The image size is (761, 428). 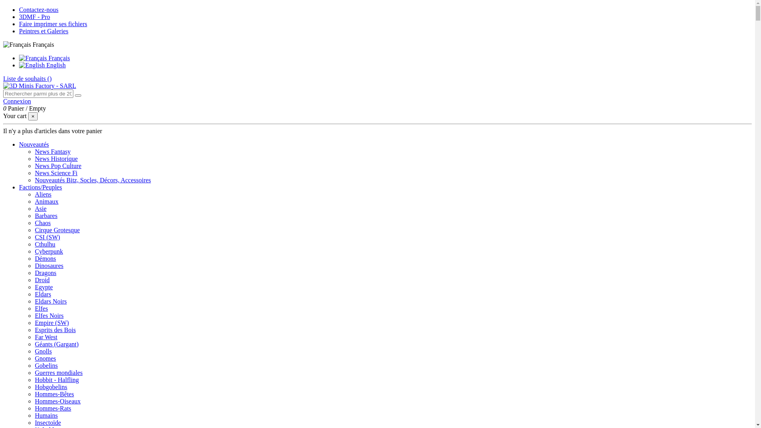 What do you see at coordinates (47, 201) in the screenshot?
I see `Animaux` at bounding box center [47, 201].